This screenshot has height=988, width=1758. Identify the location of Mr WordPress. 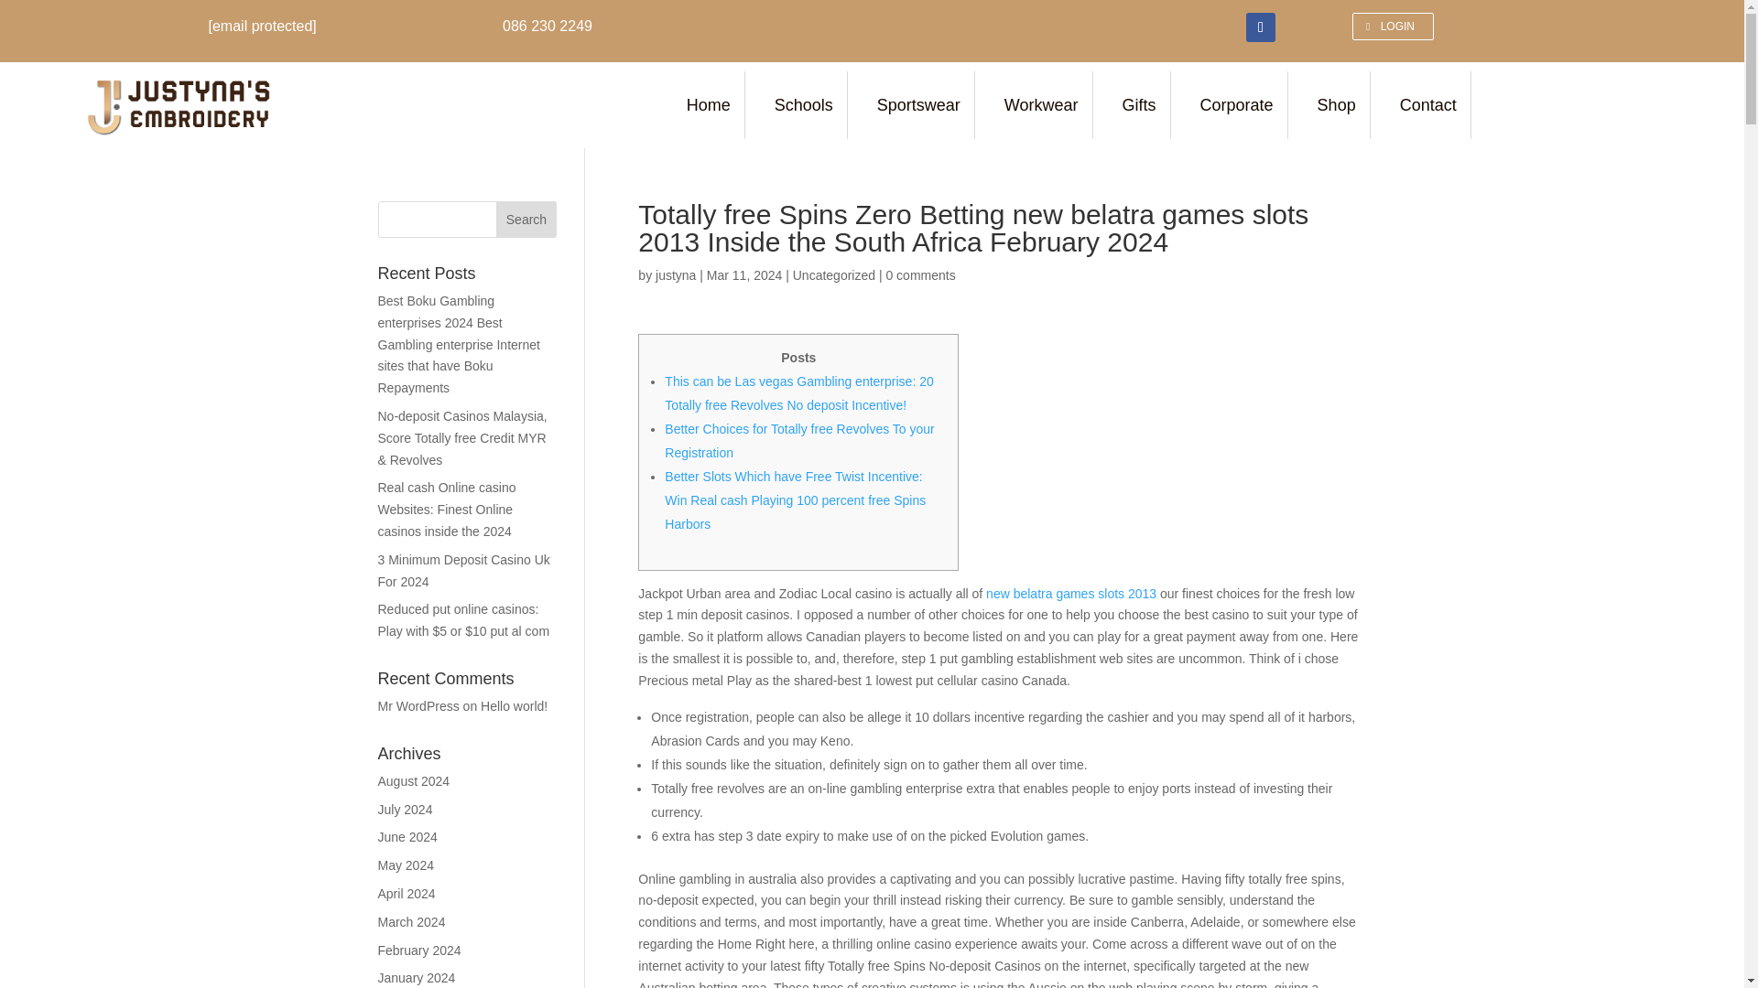
(418, 705).